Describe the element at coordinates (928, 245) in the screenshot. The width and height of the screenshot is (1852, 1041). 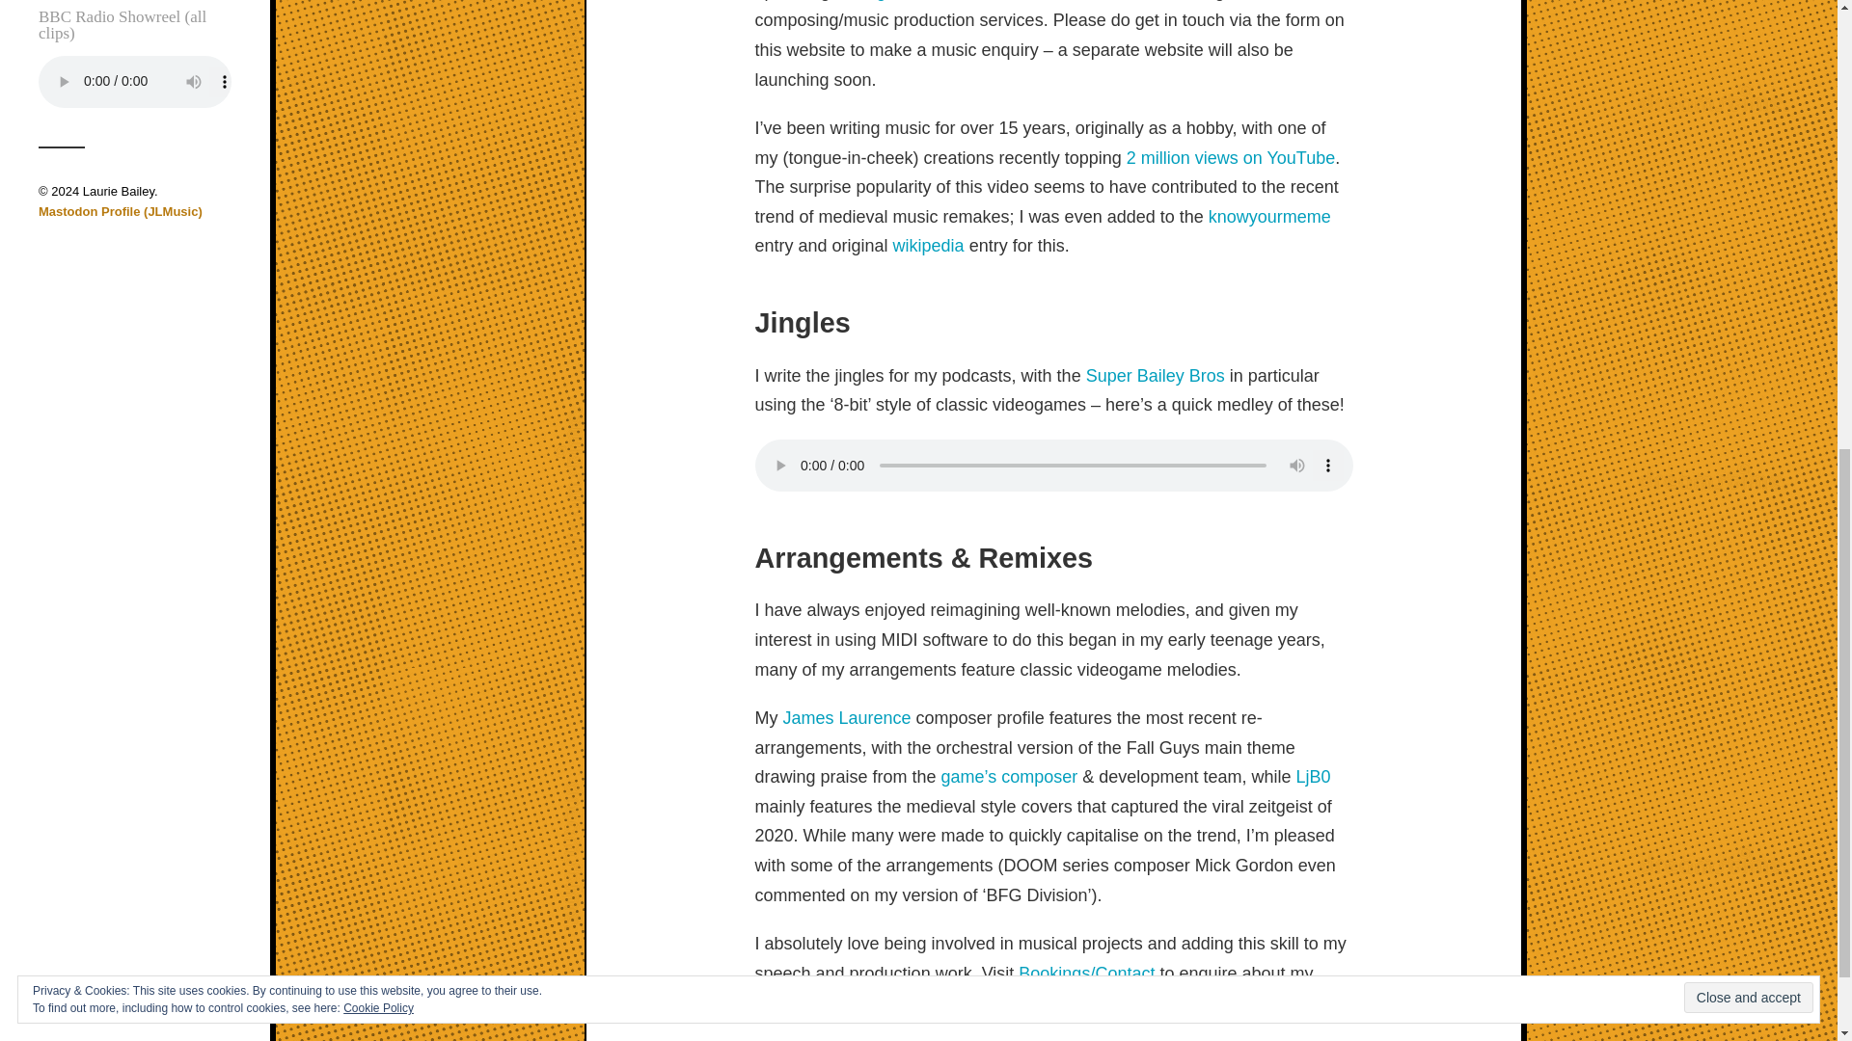
I see `wikipedia` at that location.